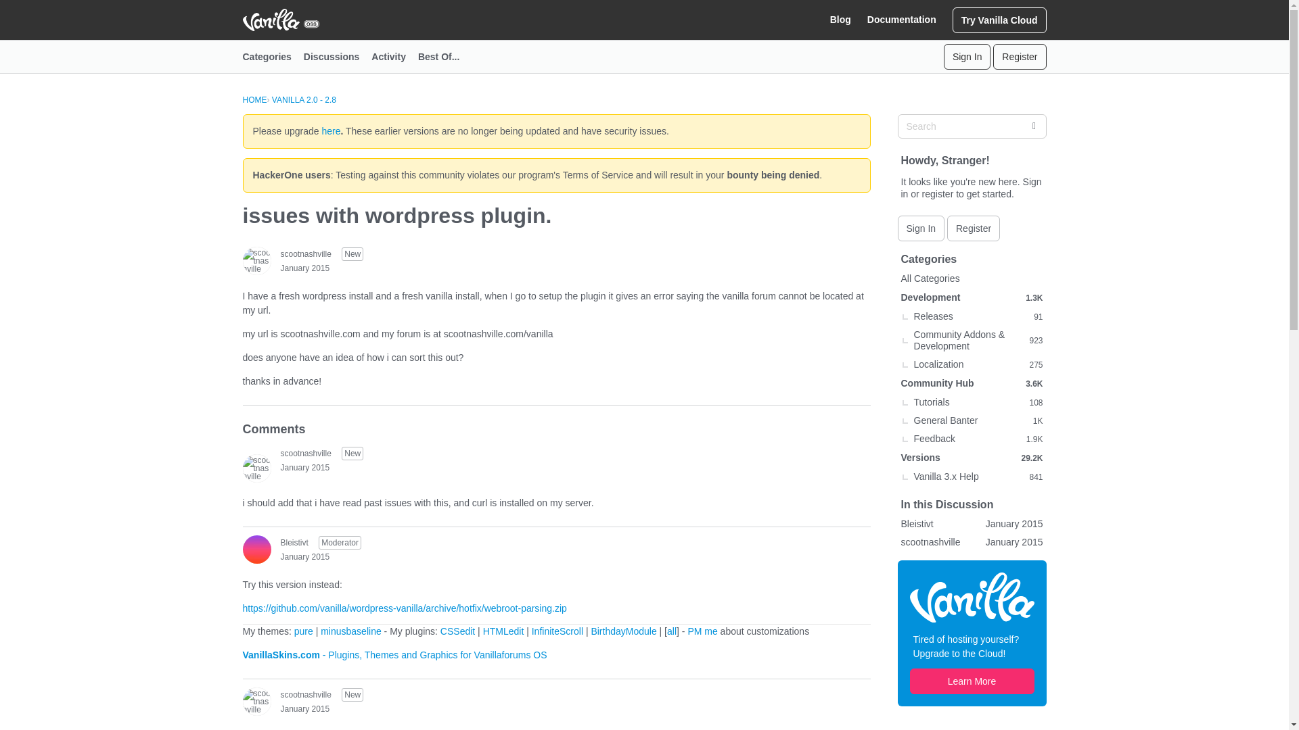  I want to click on New, so click(352, 254).